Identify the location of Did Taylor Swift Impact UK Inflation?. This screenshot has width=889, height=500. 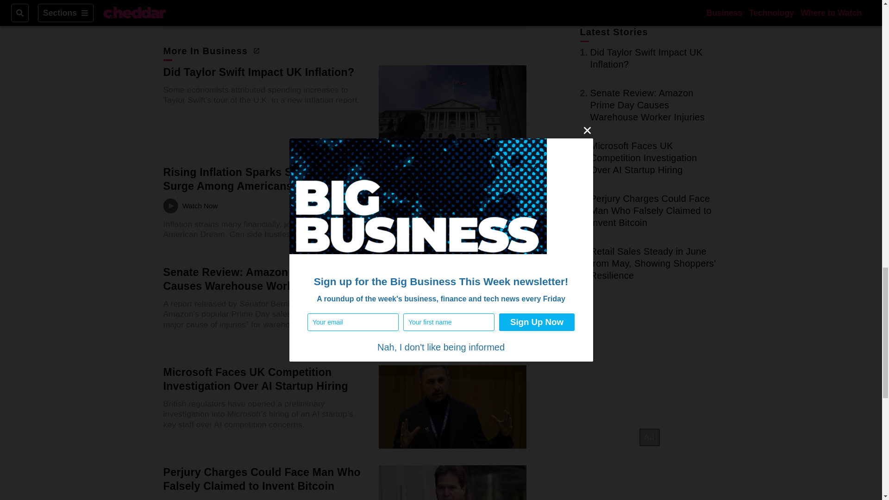
(258, 72).